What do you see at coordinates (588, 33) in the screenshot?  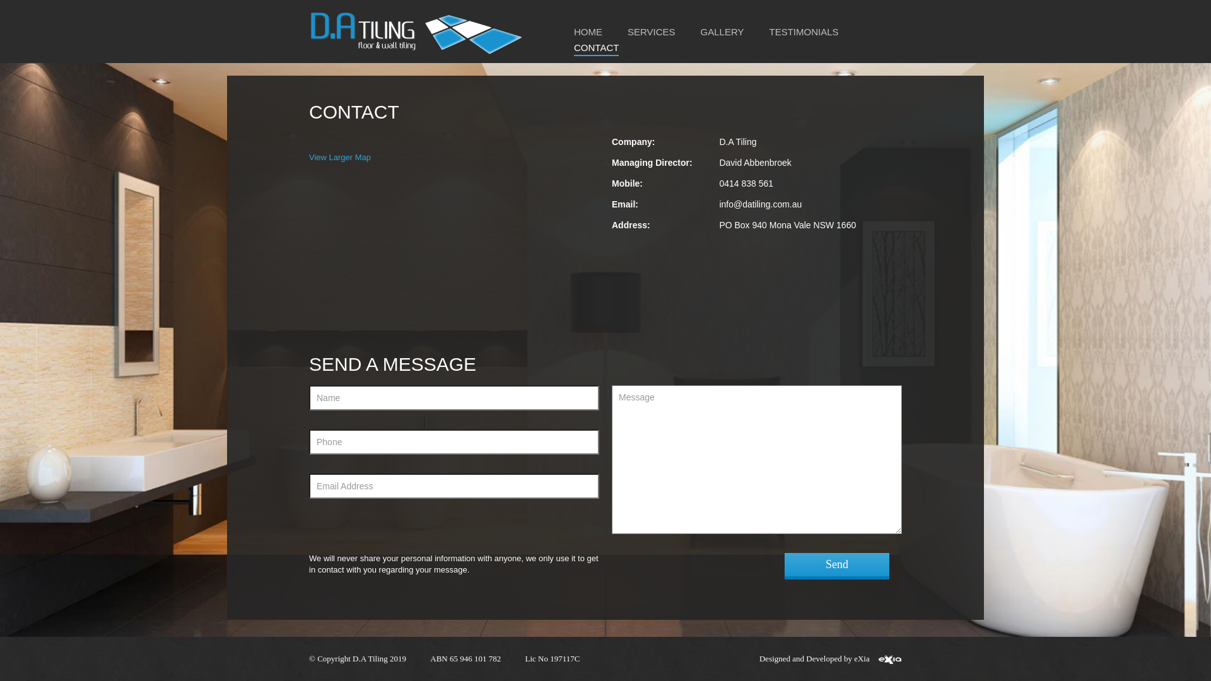 I see `HOME` at bounding box center [588, 33].